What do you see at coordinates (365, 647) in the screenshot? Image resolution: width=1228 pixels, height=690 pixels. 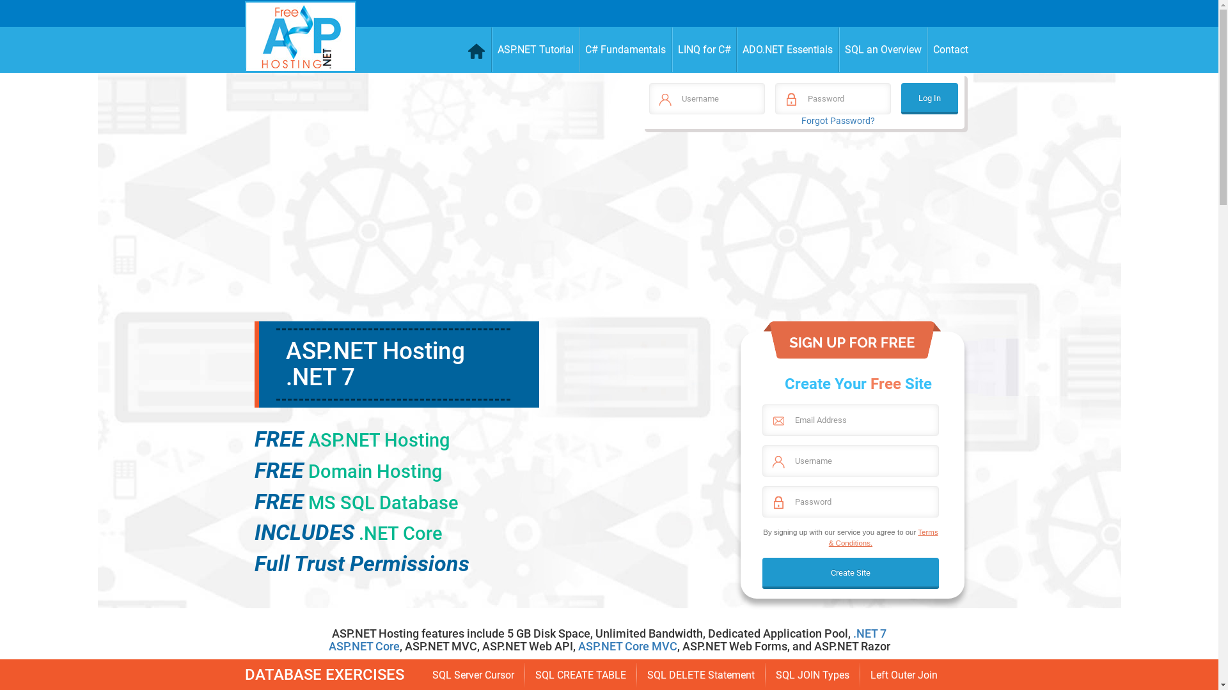 I see `ASP.NET Core` at bounding box center [365, 647].